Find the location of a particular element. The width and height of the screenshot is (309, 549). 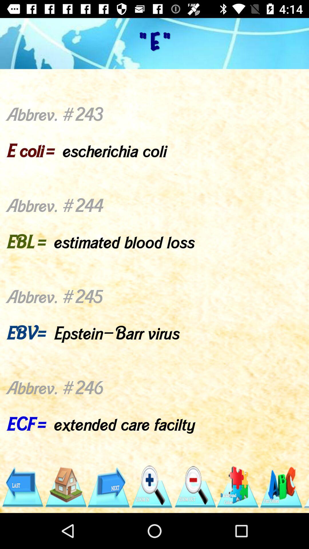

launch the app below the abbrev 	243	 	e icon is located at coordinates (109, 487).